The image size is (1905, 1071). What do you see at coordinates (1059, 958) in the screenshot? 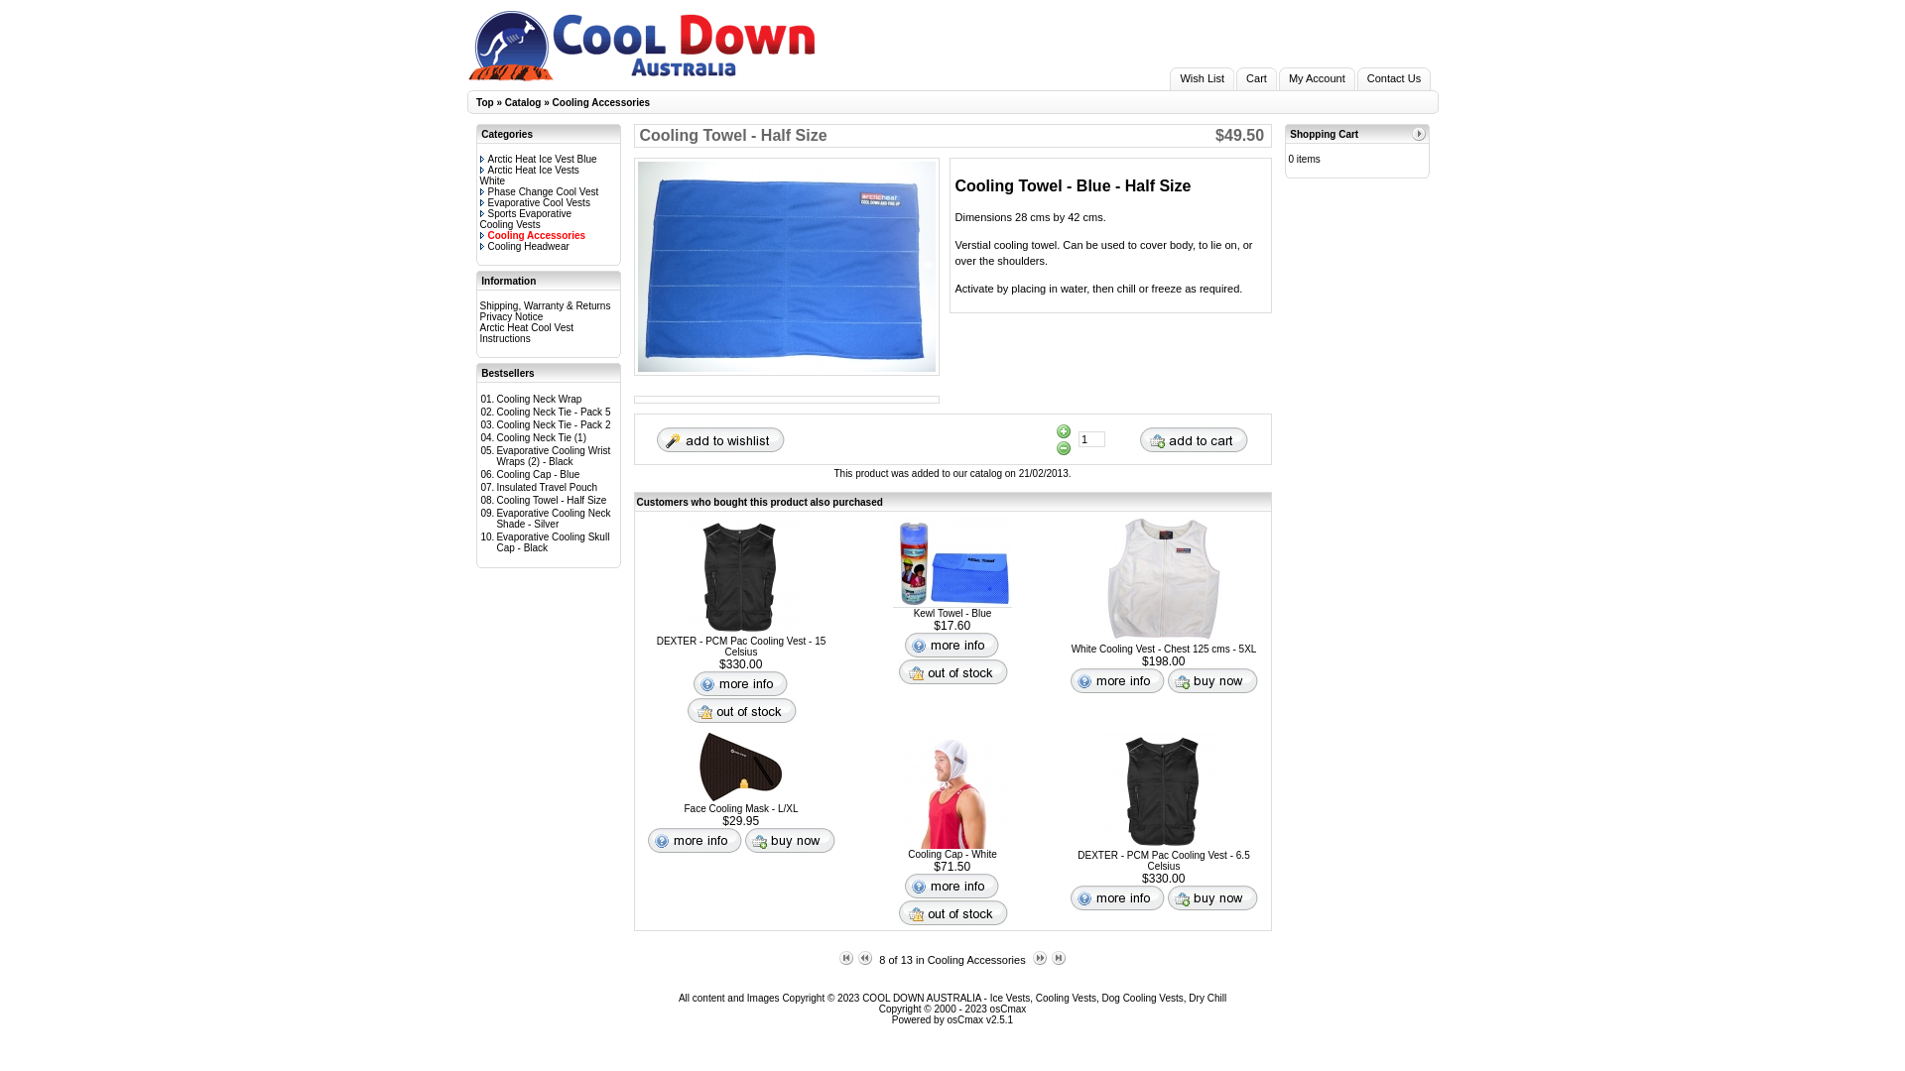
I see ` Last Product ` at bounding box center [1059, 958].